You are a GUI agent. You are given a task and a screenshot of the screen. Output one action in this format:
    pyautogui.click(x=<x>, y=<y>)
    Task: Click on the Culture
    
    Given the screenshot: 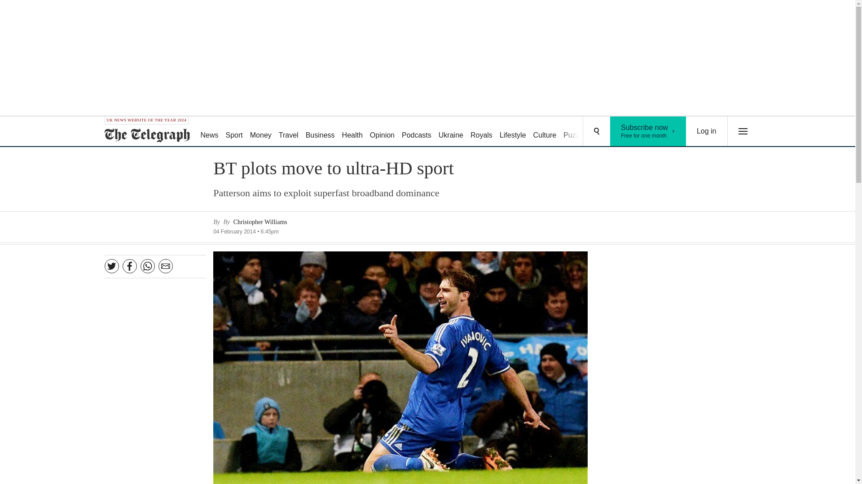 What is the action you would take?
    pyautogui.click(x=545, y=132)
    